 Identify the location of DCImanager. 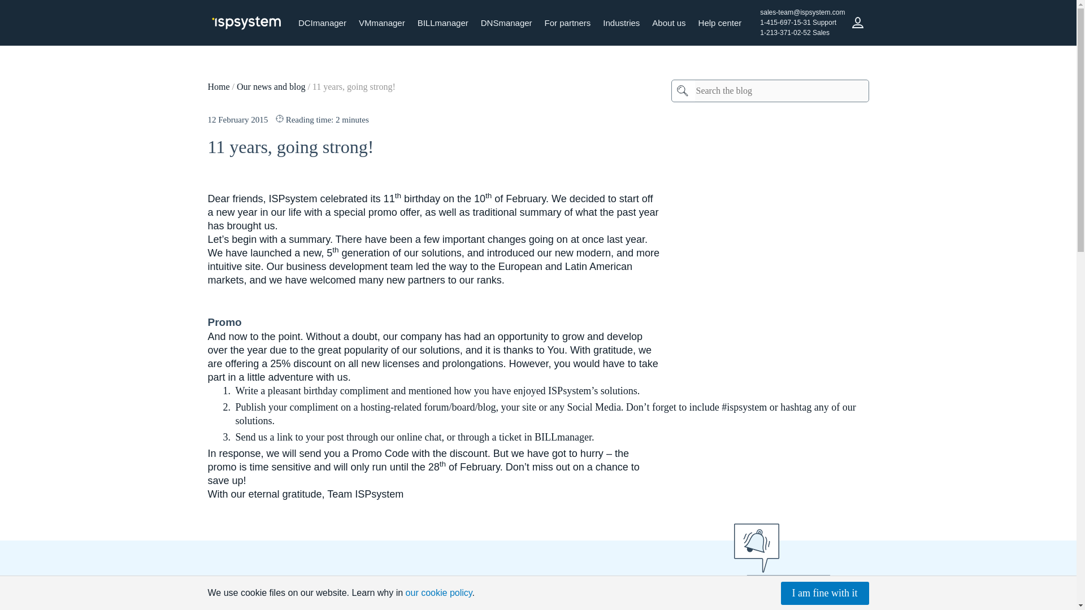
(322, 23).